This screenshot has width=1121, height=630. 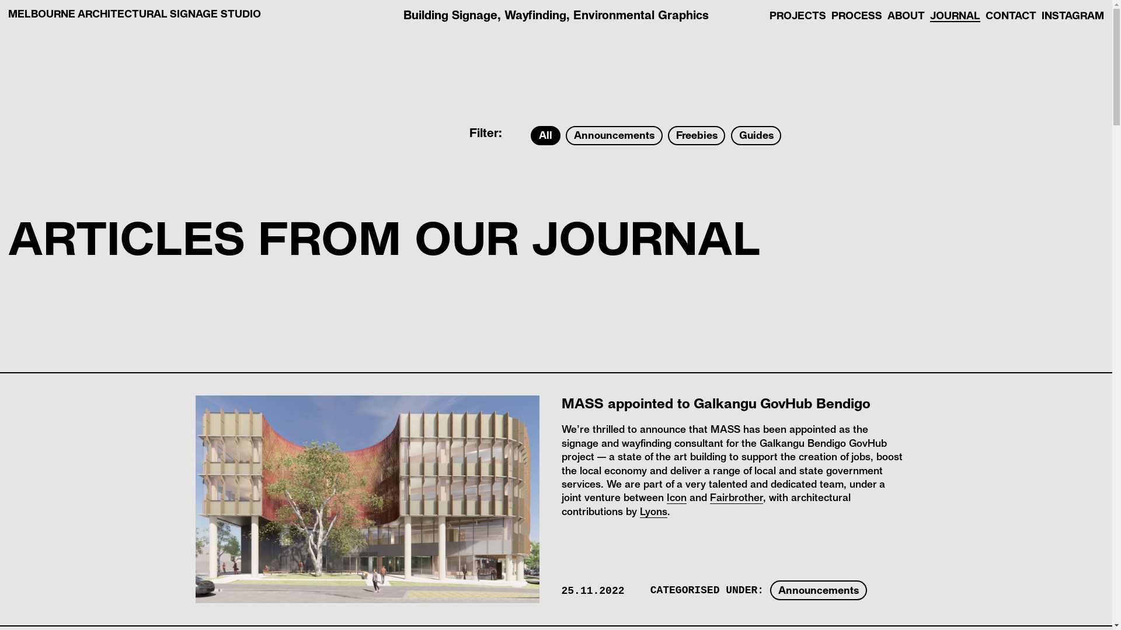 What do you see at coordinates (451, 14) in the screenshot?
I see `Building Signage` at bounding box center [451, 14].